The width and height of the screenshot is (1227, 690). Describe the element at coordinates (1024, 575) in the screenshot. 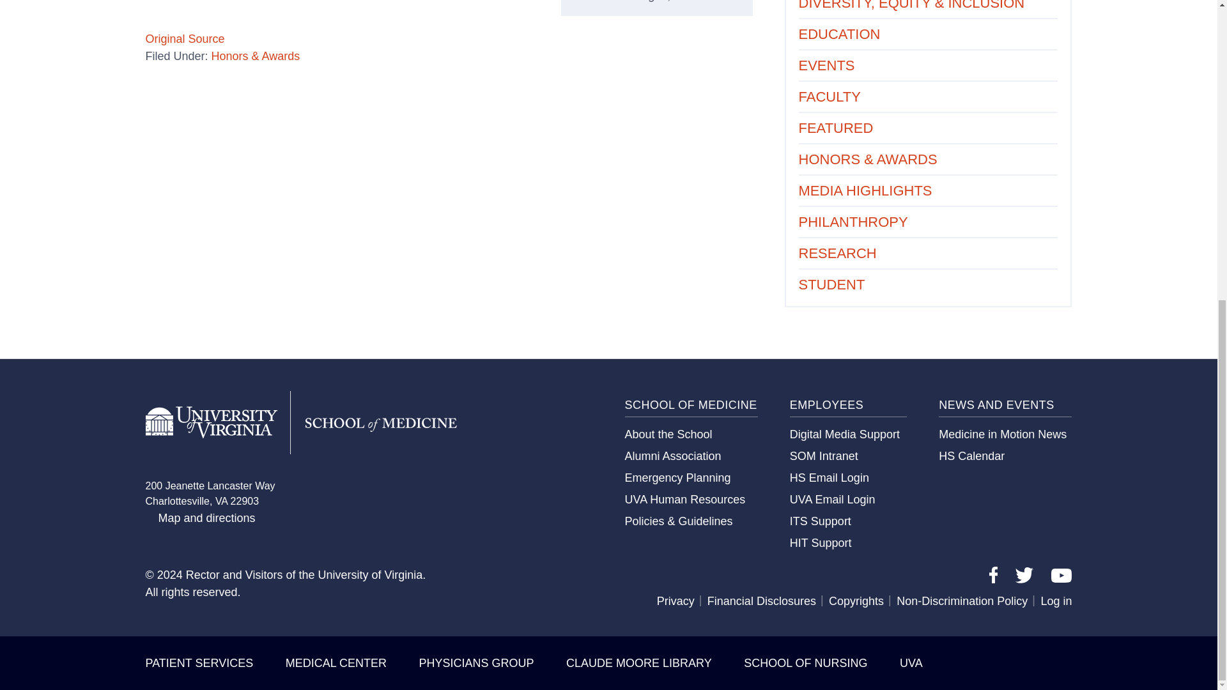

I see `twitter` at that location.